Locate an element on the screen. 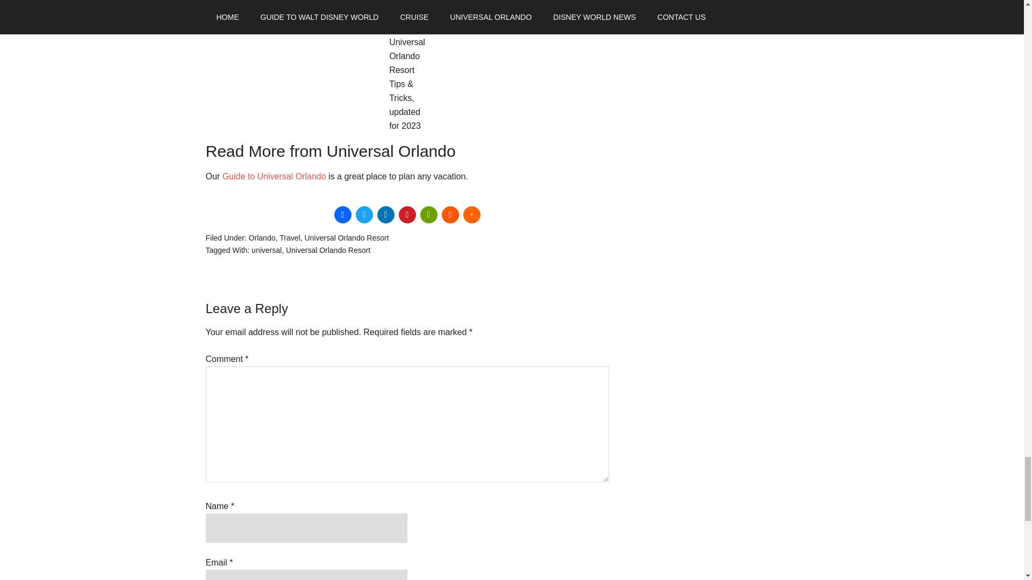  Tweet this ! is located at coordinates (364, 215).